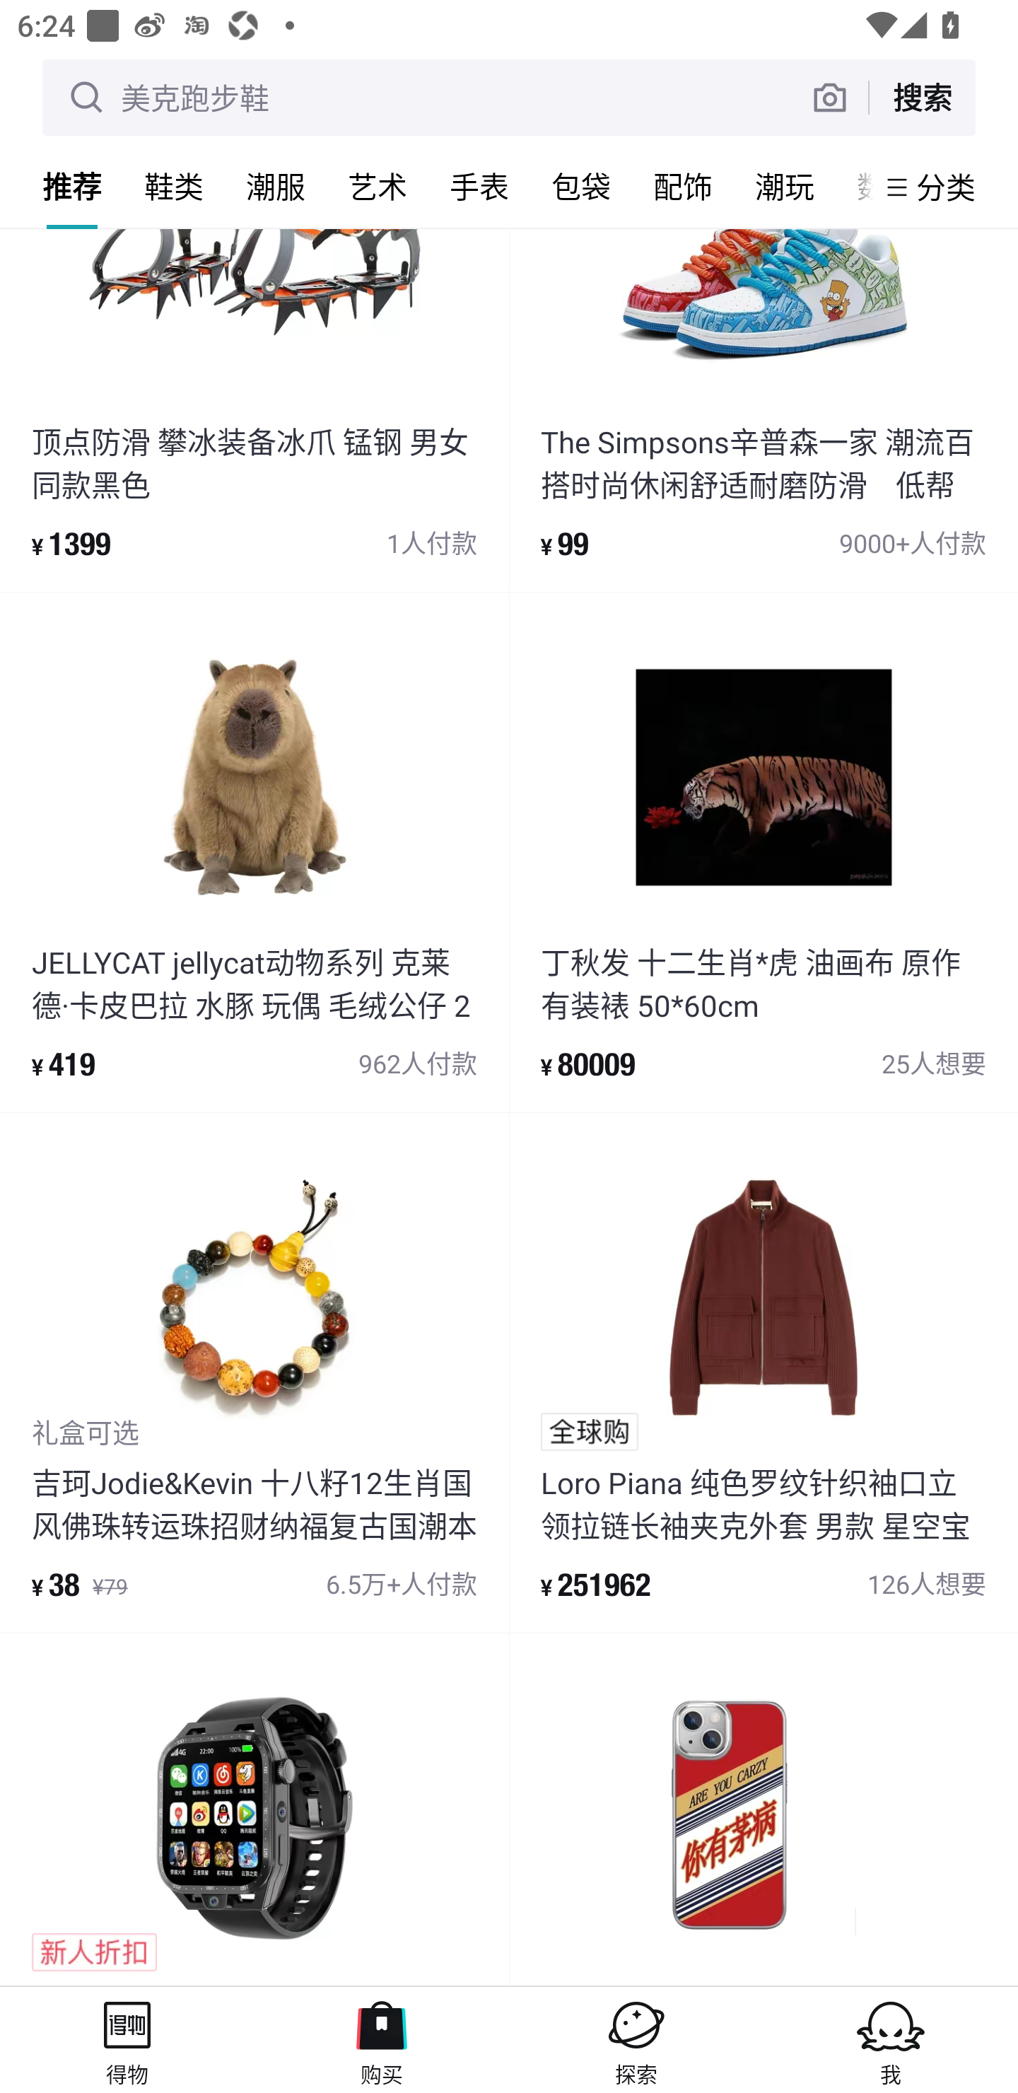 This screenshot has height=2093, width=1018. I want to click on 潮玩, so click(785, 186).